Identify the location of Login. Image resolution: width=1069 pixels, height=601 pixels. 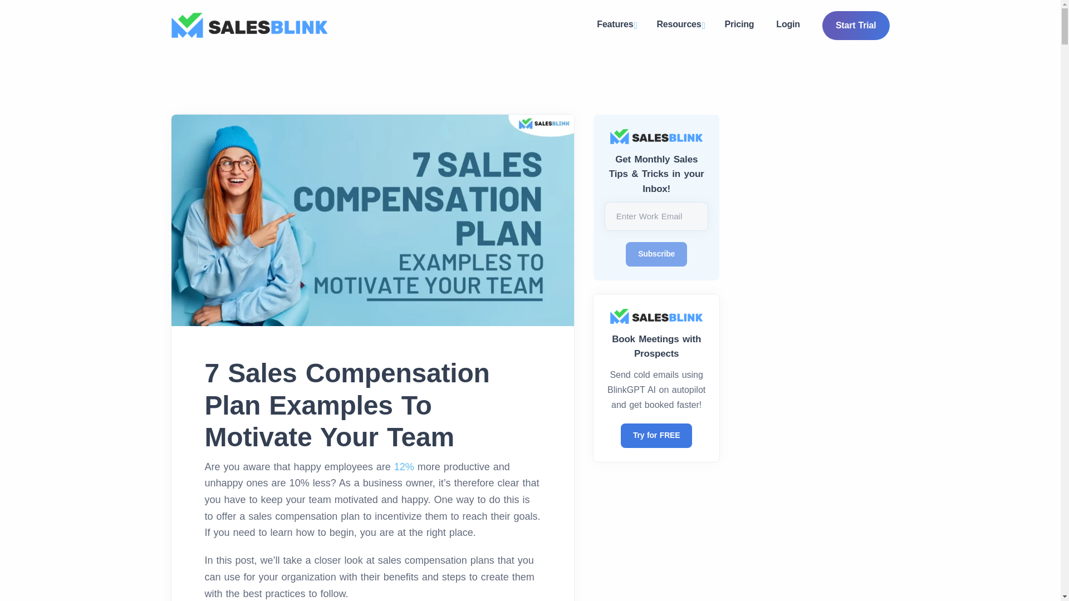
(788, 24).